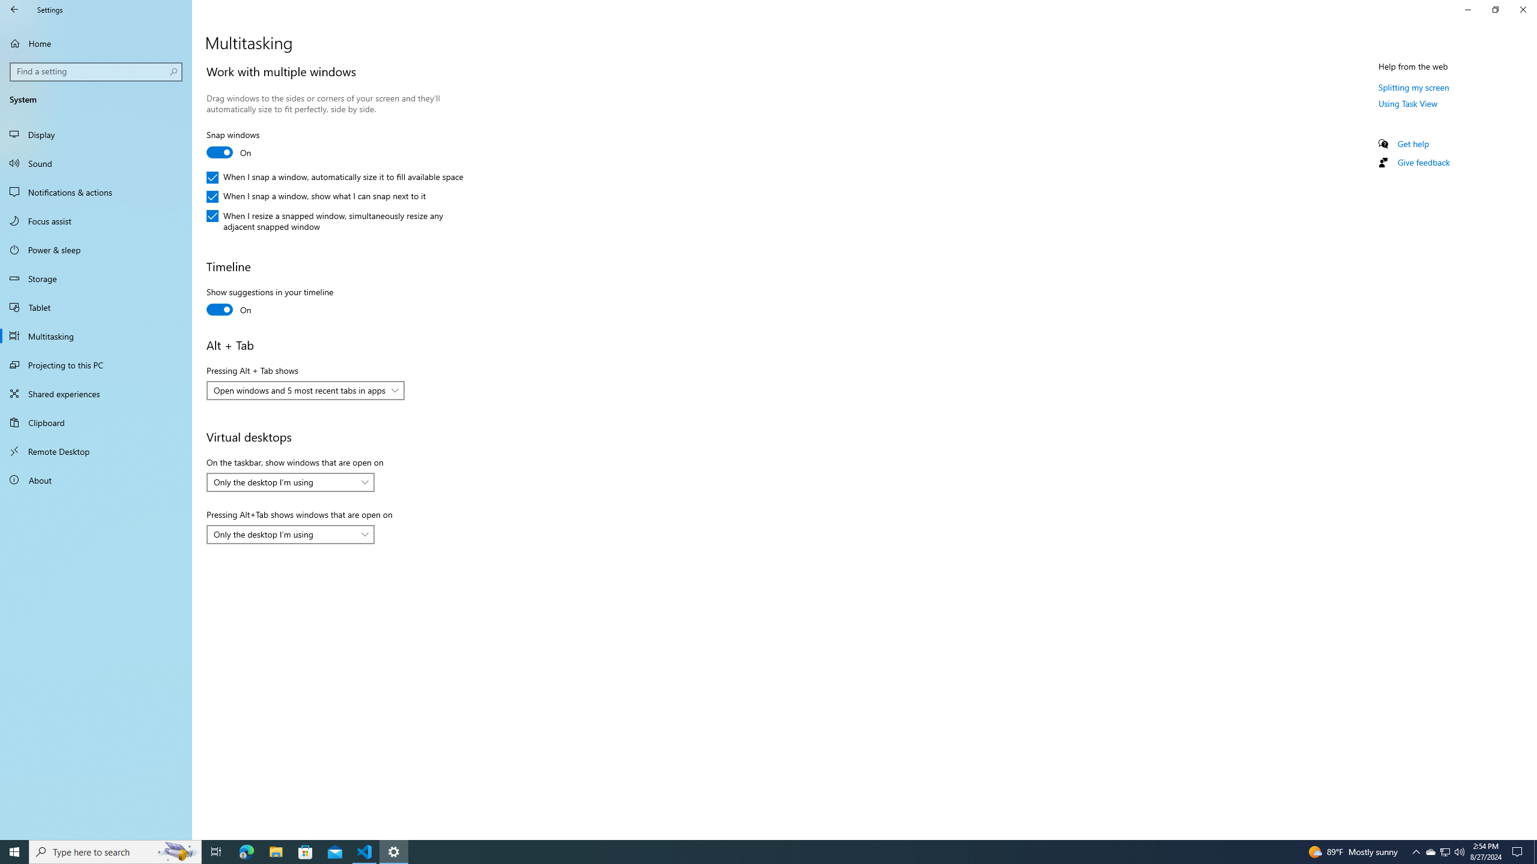 The width and height of the screenshot is (1537, 864). I want to click on Splitting my screen, so click(1414, 87).